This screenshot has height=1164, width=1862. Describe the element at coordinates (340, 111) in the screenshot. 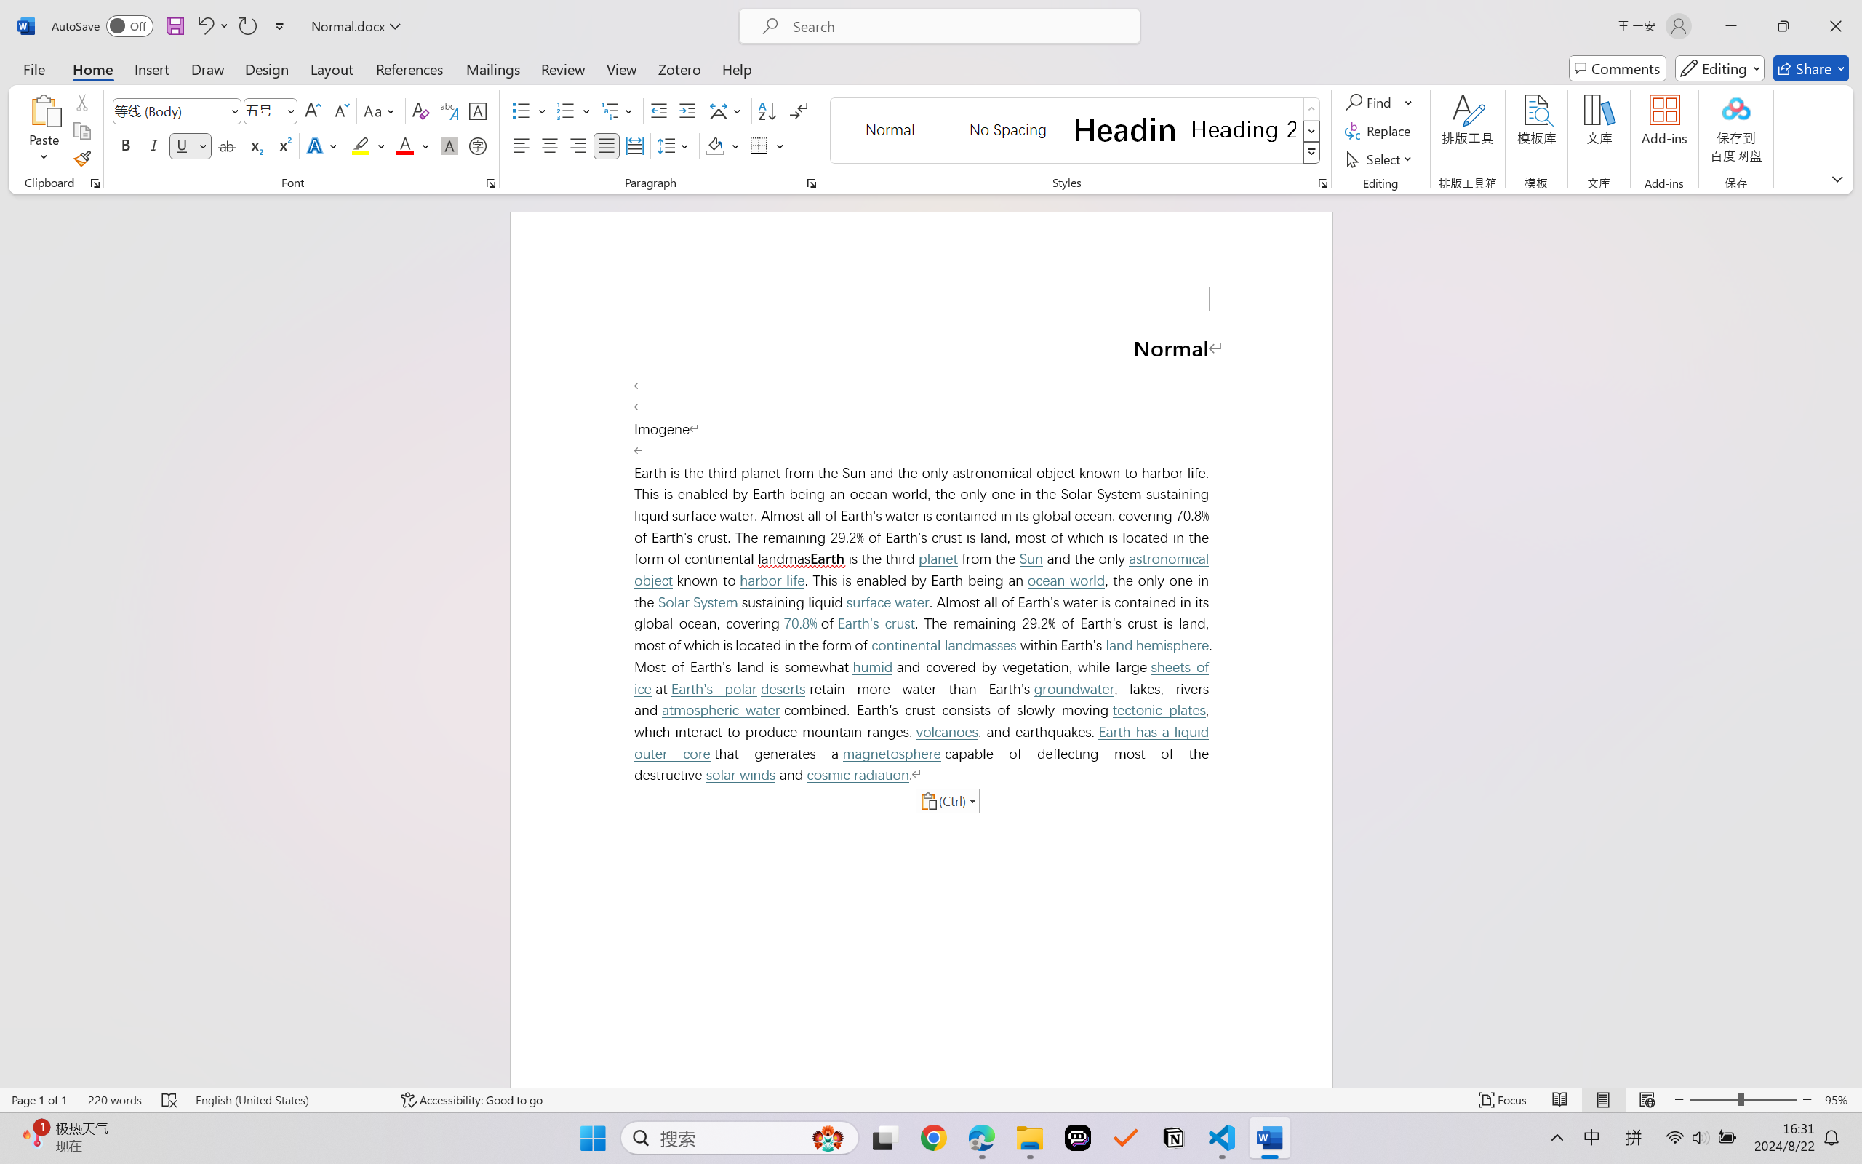

I see `Shrink Font` at that location.